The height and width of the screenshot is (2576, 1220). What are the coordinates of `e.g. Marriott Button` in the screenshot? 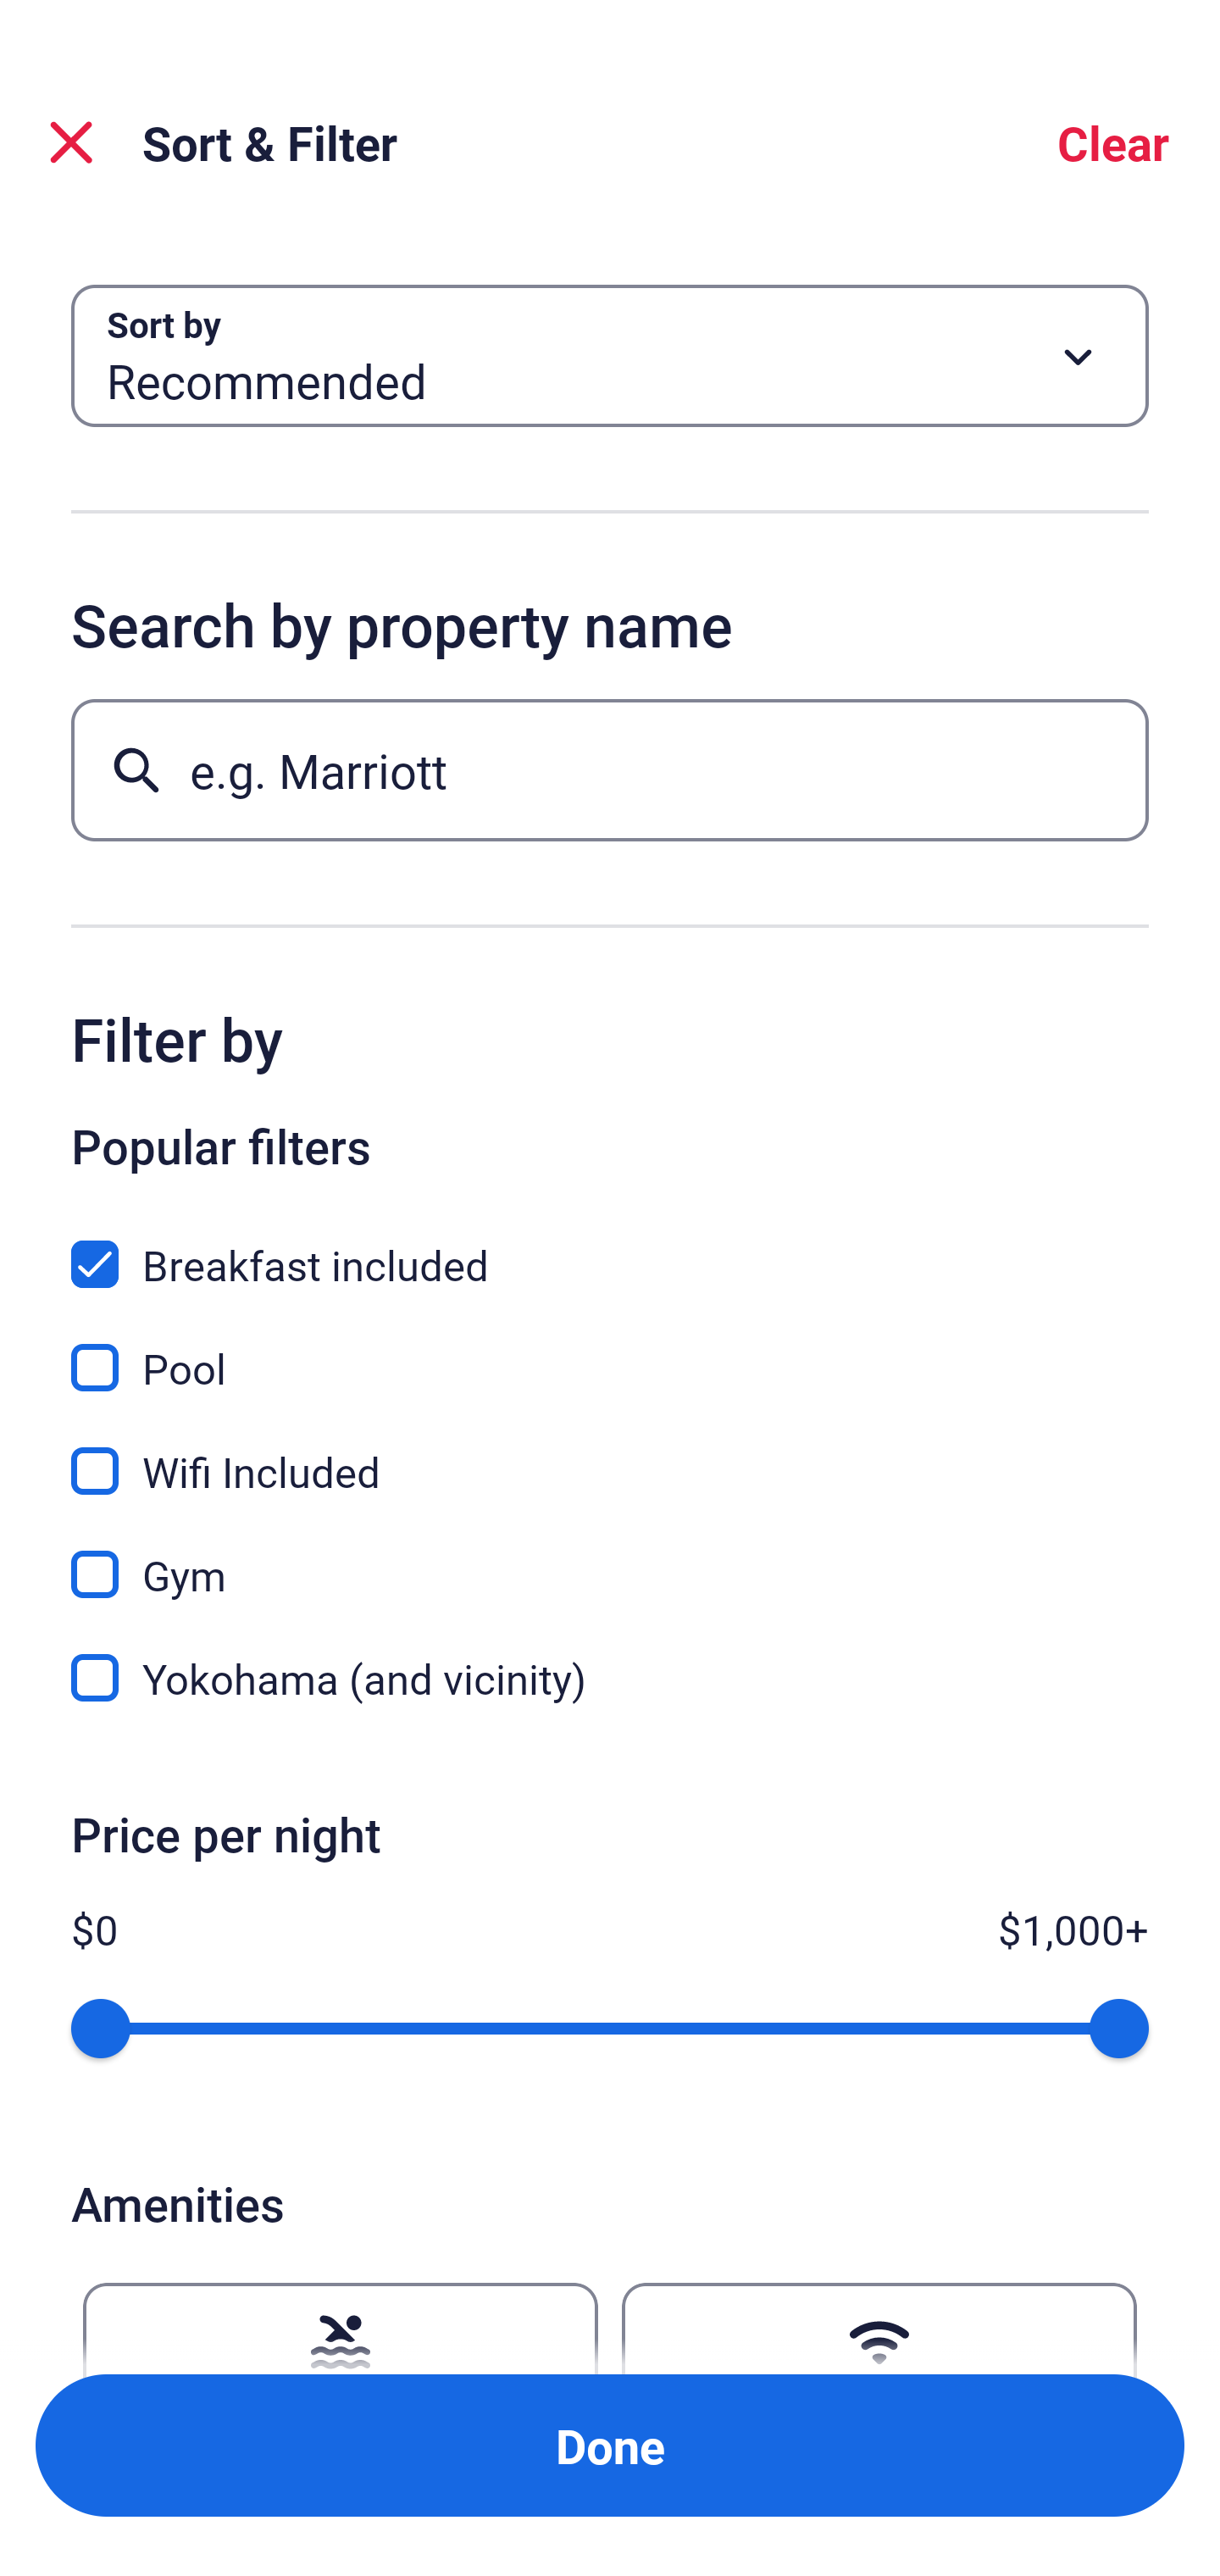 It's located at (610, 769).